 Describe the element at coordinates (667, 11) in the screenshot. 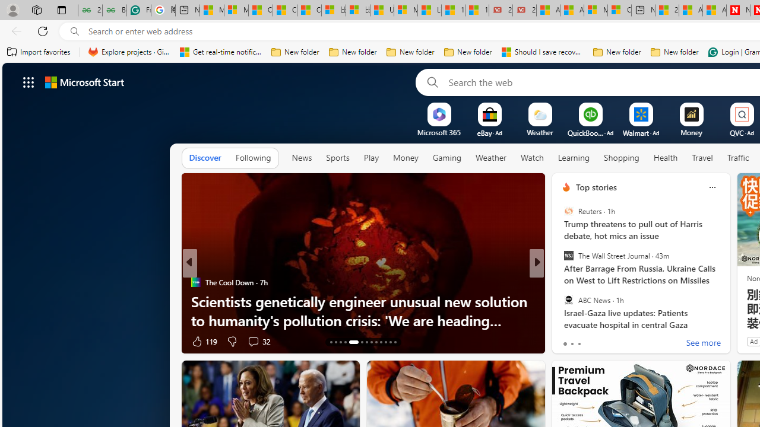

I see `20 Ways to Boost Your Protein Intake at Every Meal` at that location.